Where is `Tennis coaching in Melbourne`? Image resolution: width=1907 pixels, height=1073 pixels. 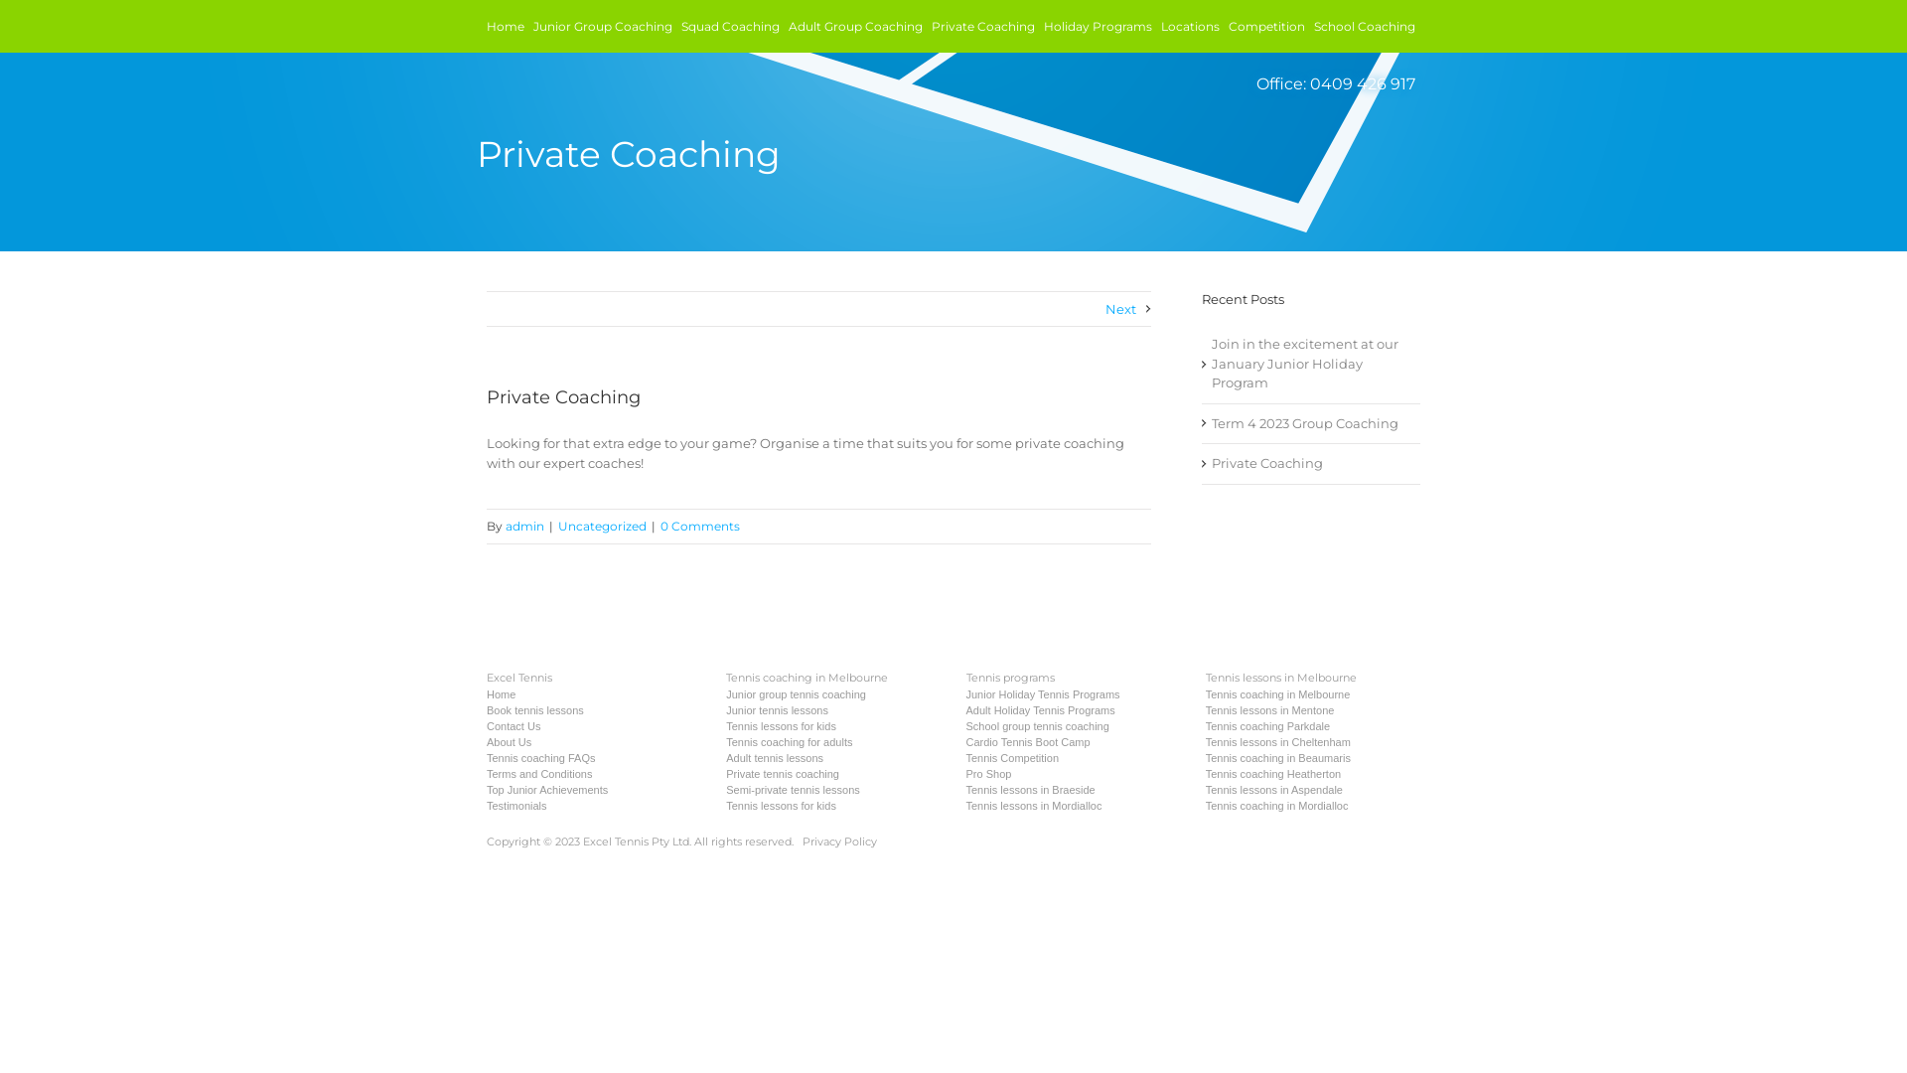 Tennis coaching in Melbourne is located at coordinates (1278, 694).